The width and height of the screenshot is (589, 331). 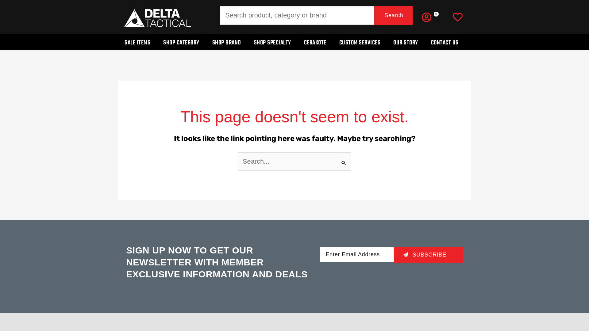 What do you see at coordinates (315, 42) in the screenshot?
I see `CERAKOTE` at bounding box center [315, 42].